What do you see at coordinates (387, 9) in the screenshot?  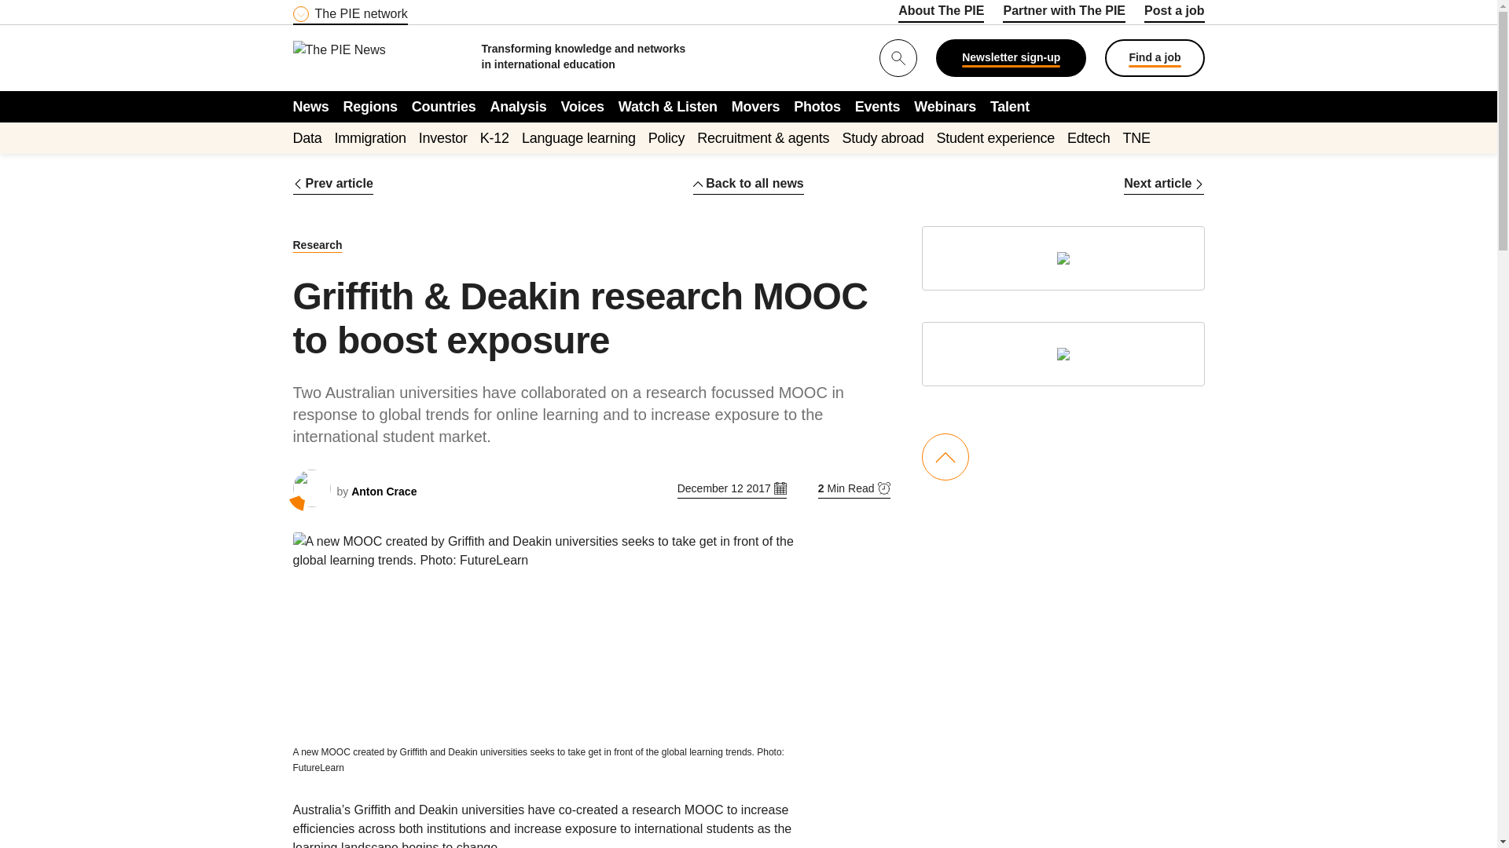 I see `Content` at bounding box center [387, 9].